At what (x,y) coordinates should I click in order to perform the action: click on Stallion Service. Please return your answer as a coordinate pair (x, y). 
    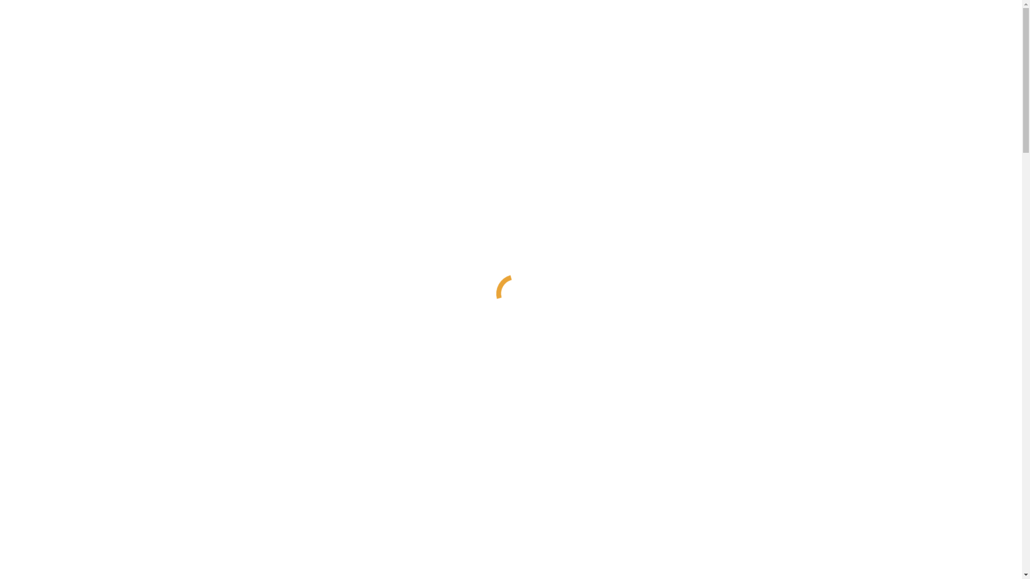
    Looking at the image, I should click on (75, 528).